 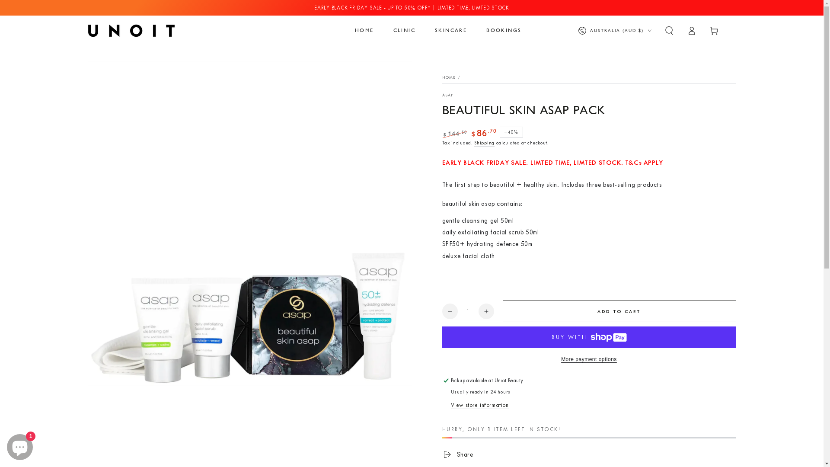 What do you see at coordinates (692, 31) in the screenshot?
I see `Log in` at bounding box center [692, 31].